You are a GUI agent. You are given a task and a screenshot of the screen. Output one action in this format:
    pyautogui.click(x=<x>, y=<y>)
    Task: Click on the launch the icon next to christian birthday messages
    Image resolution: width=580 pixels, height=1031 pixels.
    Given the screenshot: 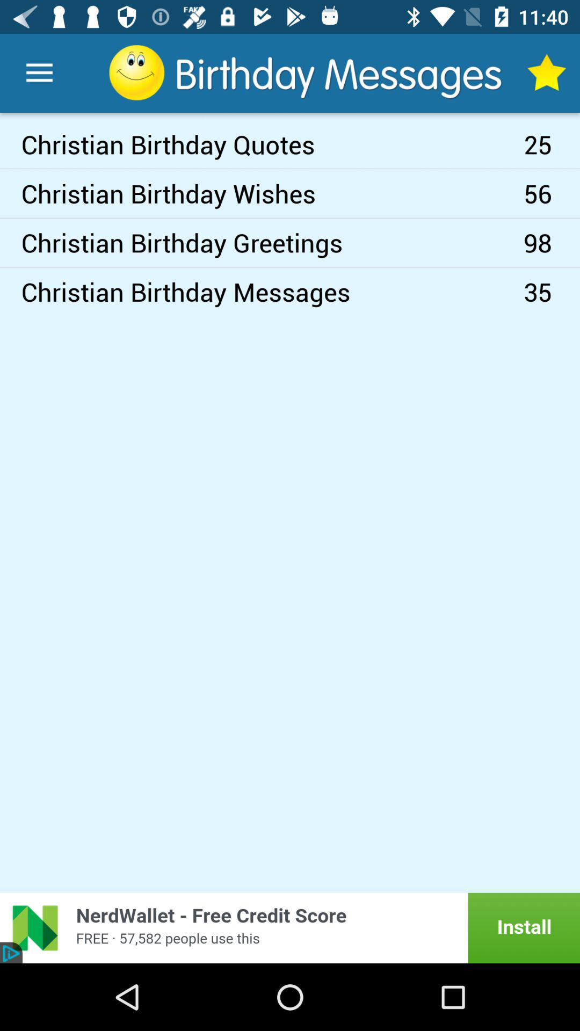 What is the action you would take?
    pyautogui.click(x=552, y=292)
    